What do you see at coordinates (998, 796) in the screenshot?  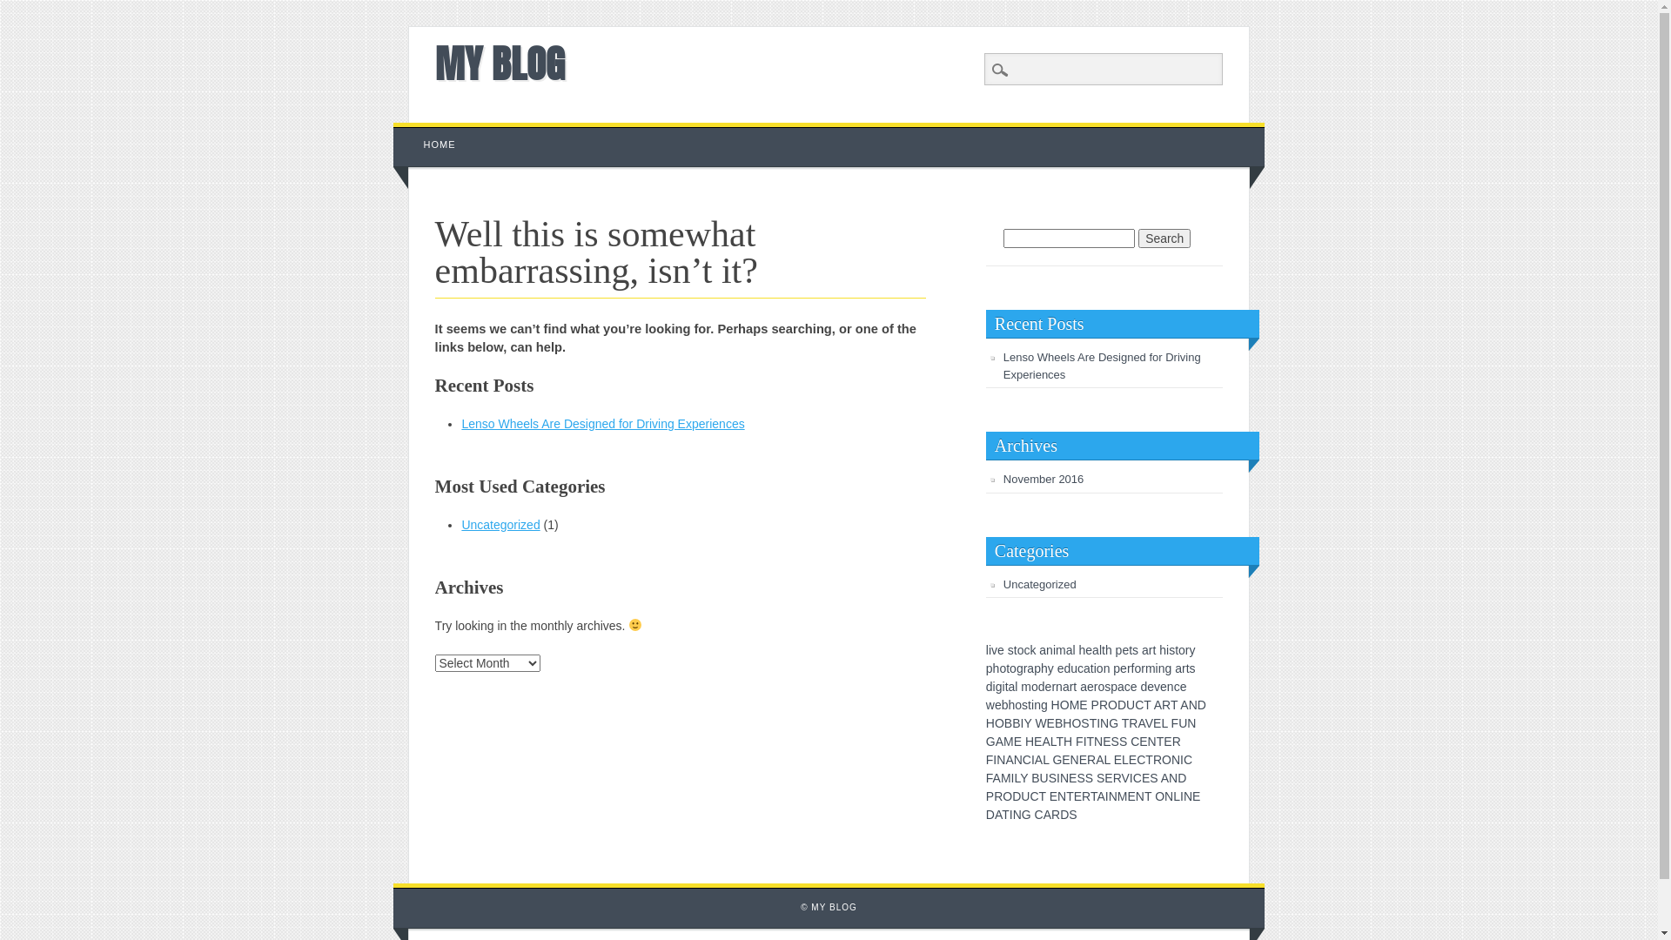 I see `R` at bounding box center [998, 796].